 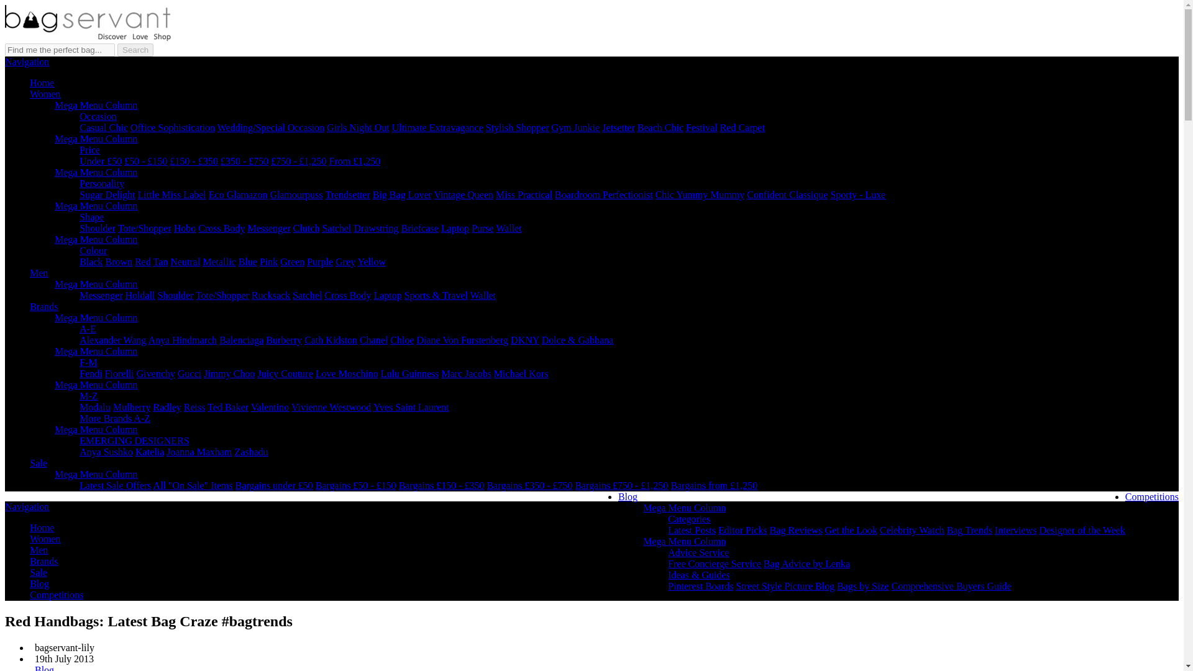 What do you see at coordinates (96, 105) in the screenshot?
I see `Mega Menu Column` at bounding box center [96, 105].